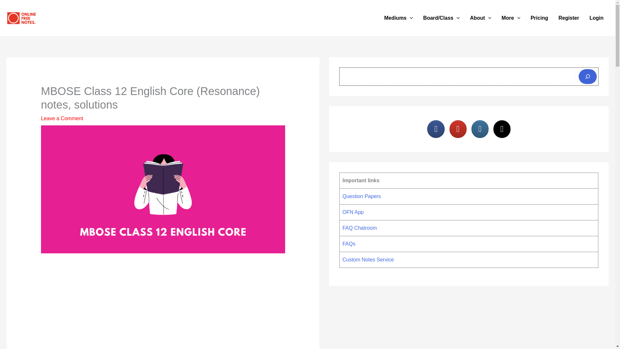  Describe the element at coordinates (539, 18) in the screenshot. I see `Pricing` at that location.